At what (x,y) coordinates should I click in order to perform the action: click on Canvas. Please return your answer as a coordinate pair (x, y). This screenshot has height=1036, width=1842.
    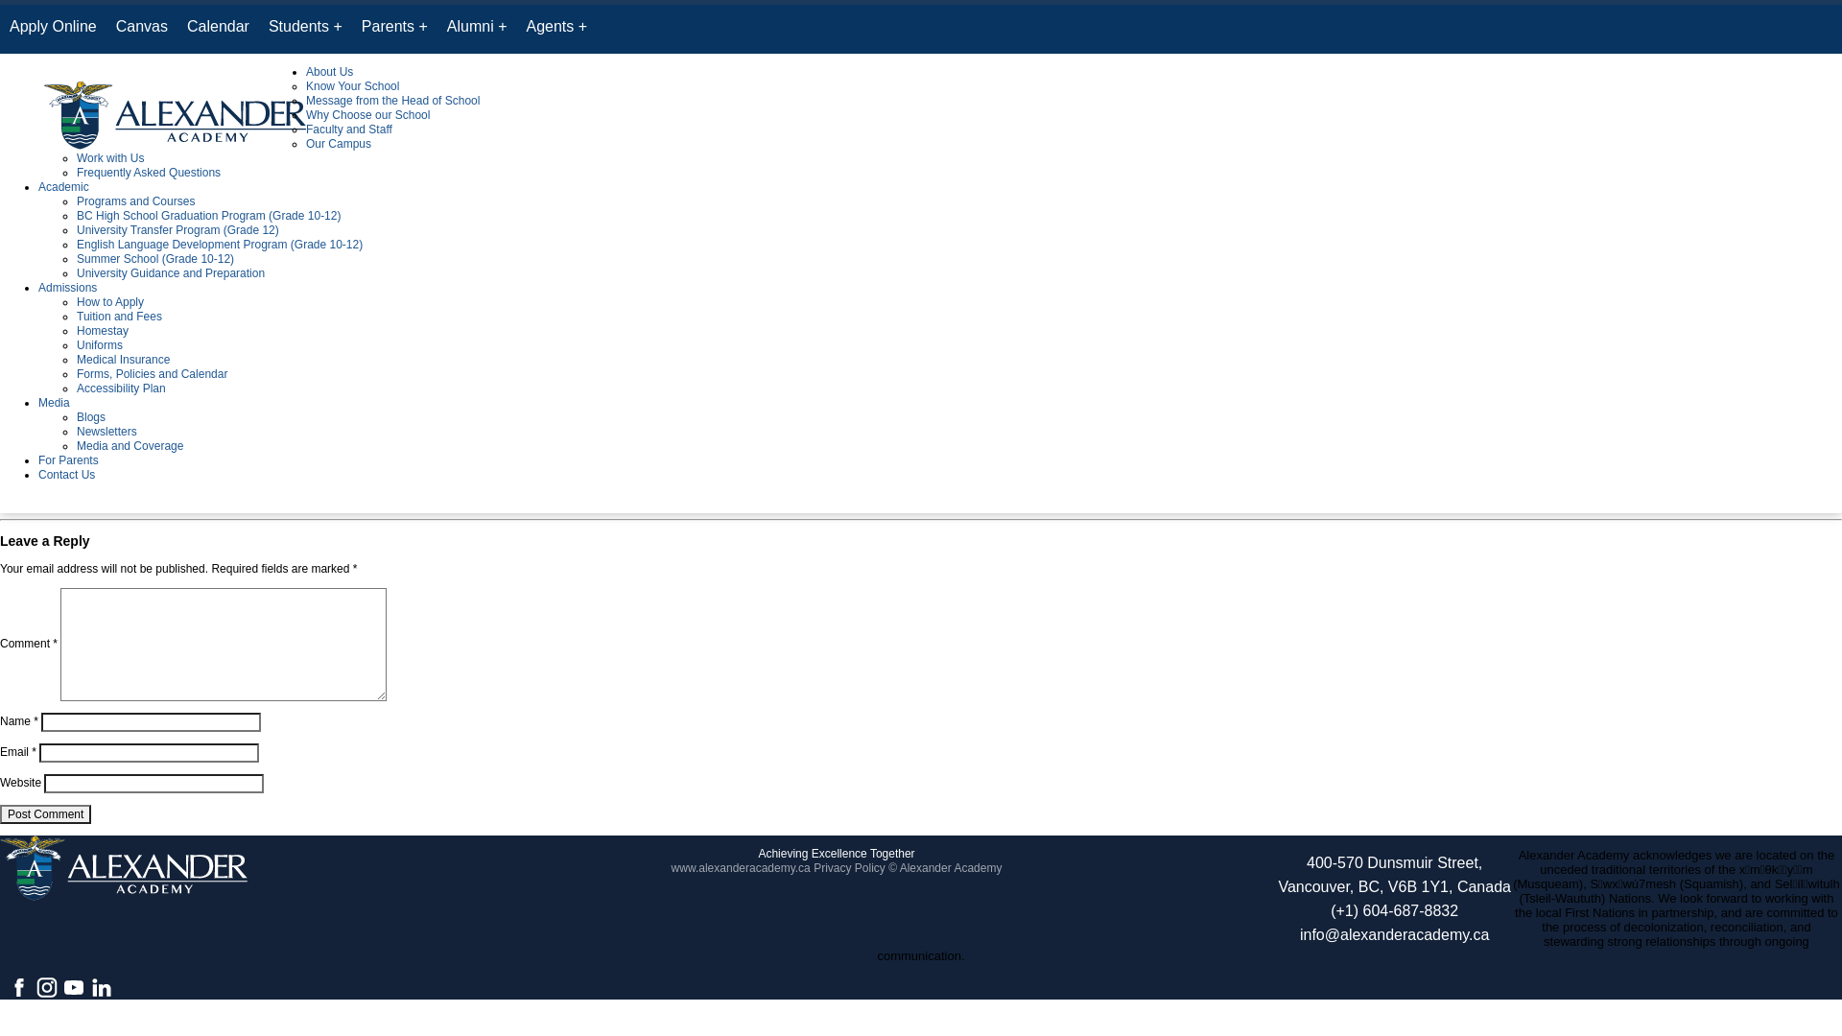
    Looking at the image, I should click on (142, 29).